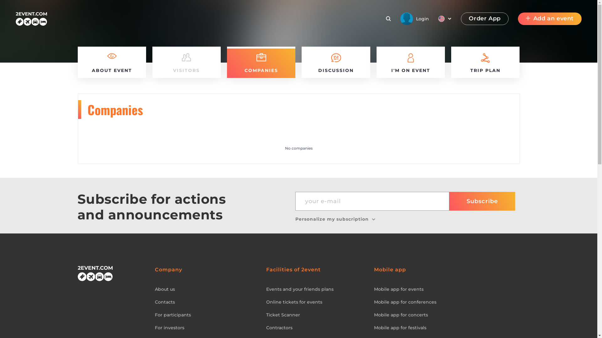 This screenshot has height=338, width=602. Describe the element at coordinates (317, 328) in the screenshot. I see `Contractors` at that location.